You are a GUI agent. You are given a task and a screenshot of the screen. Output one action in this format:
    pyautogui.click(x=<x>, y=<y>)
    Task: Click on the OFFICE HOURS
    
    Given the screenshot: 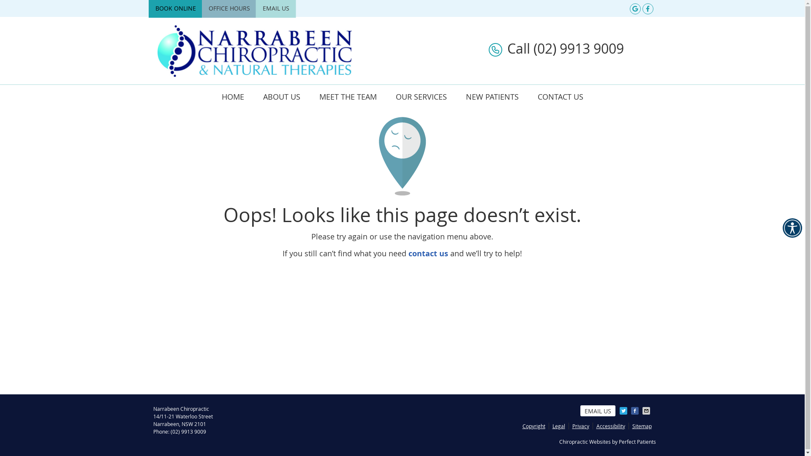 What is the action you would take?
    pyautogui.click(x=229, y=8)
    